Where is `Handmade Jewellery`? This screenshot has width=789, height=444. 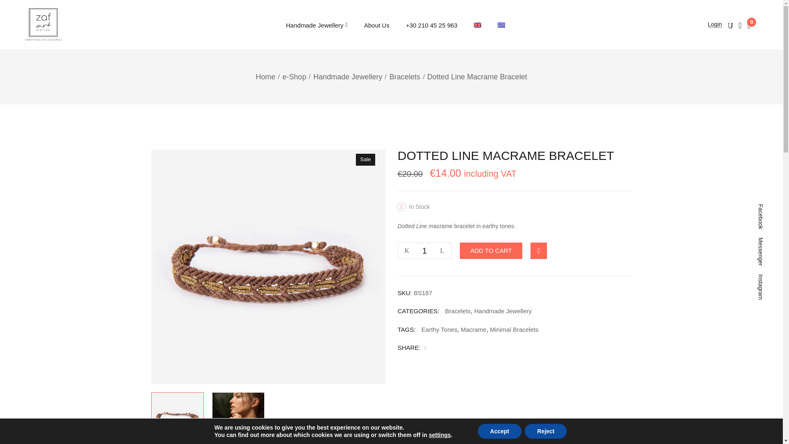
Handmade Jewellery is located at coordinates (348, 76).